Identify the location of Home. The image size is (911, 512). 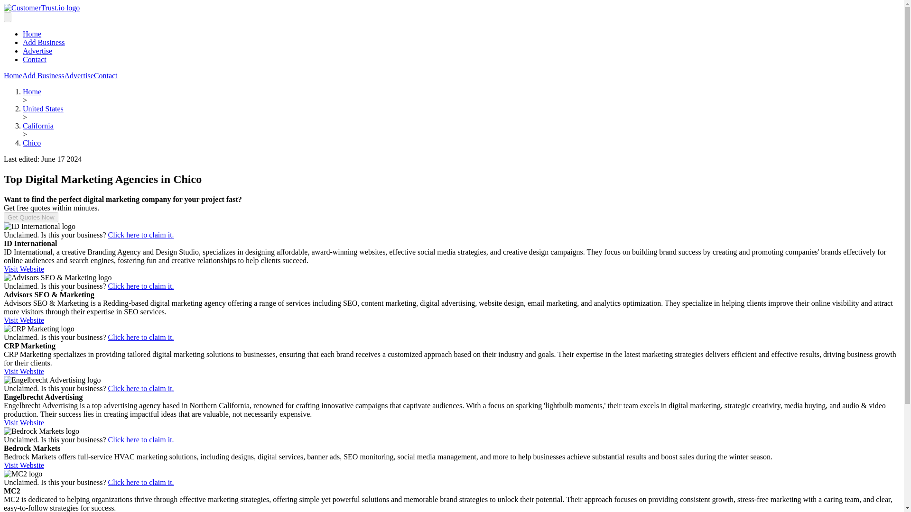
(32, 33).